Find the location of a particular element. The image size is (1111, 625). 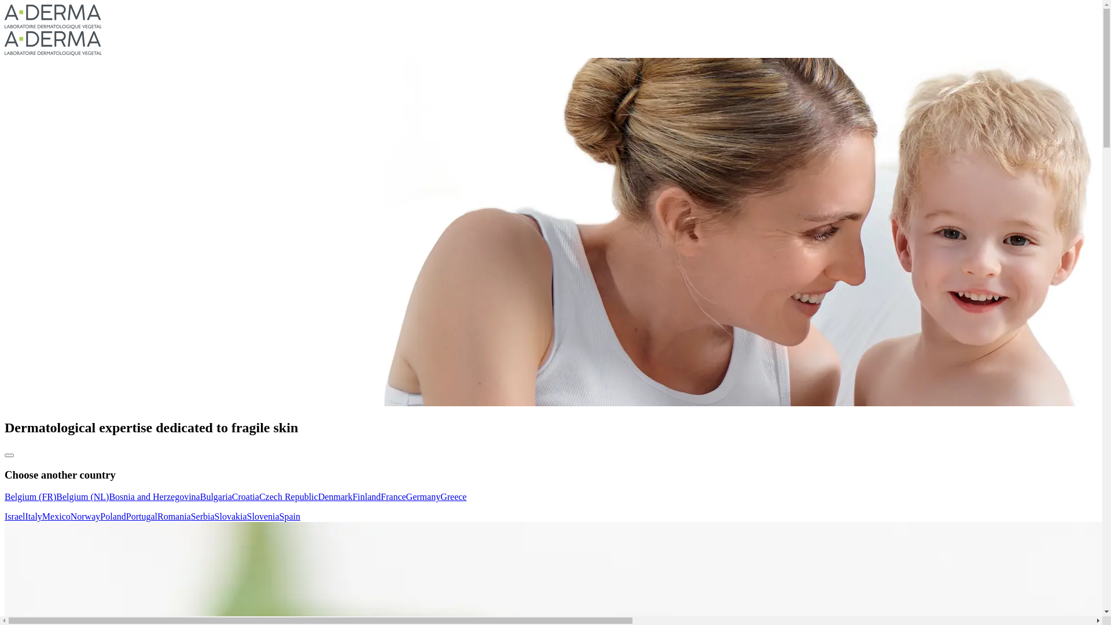

Germany is located at coordinates (424, 497).